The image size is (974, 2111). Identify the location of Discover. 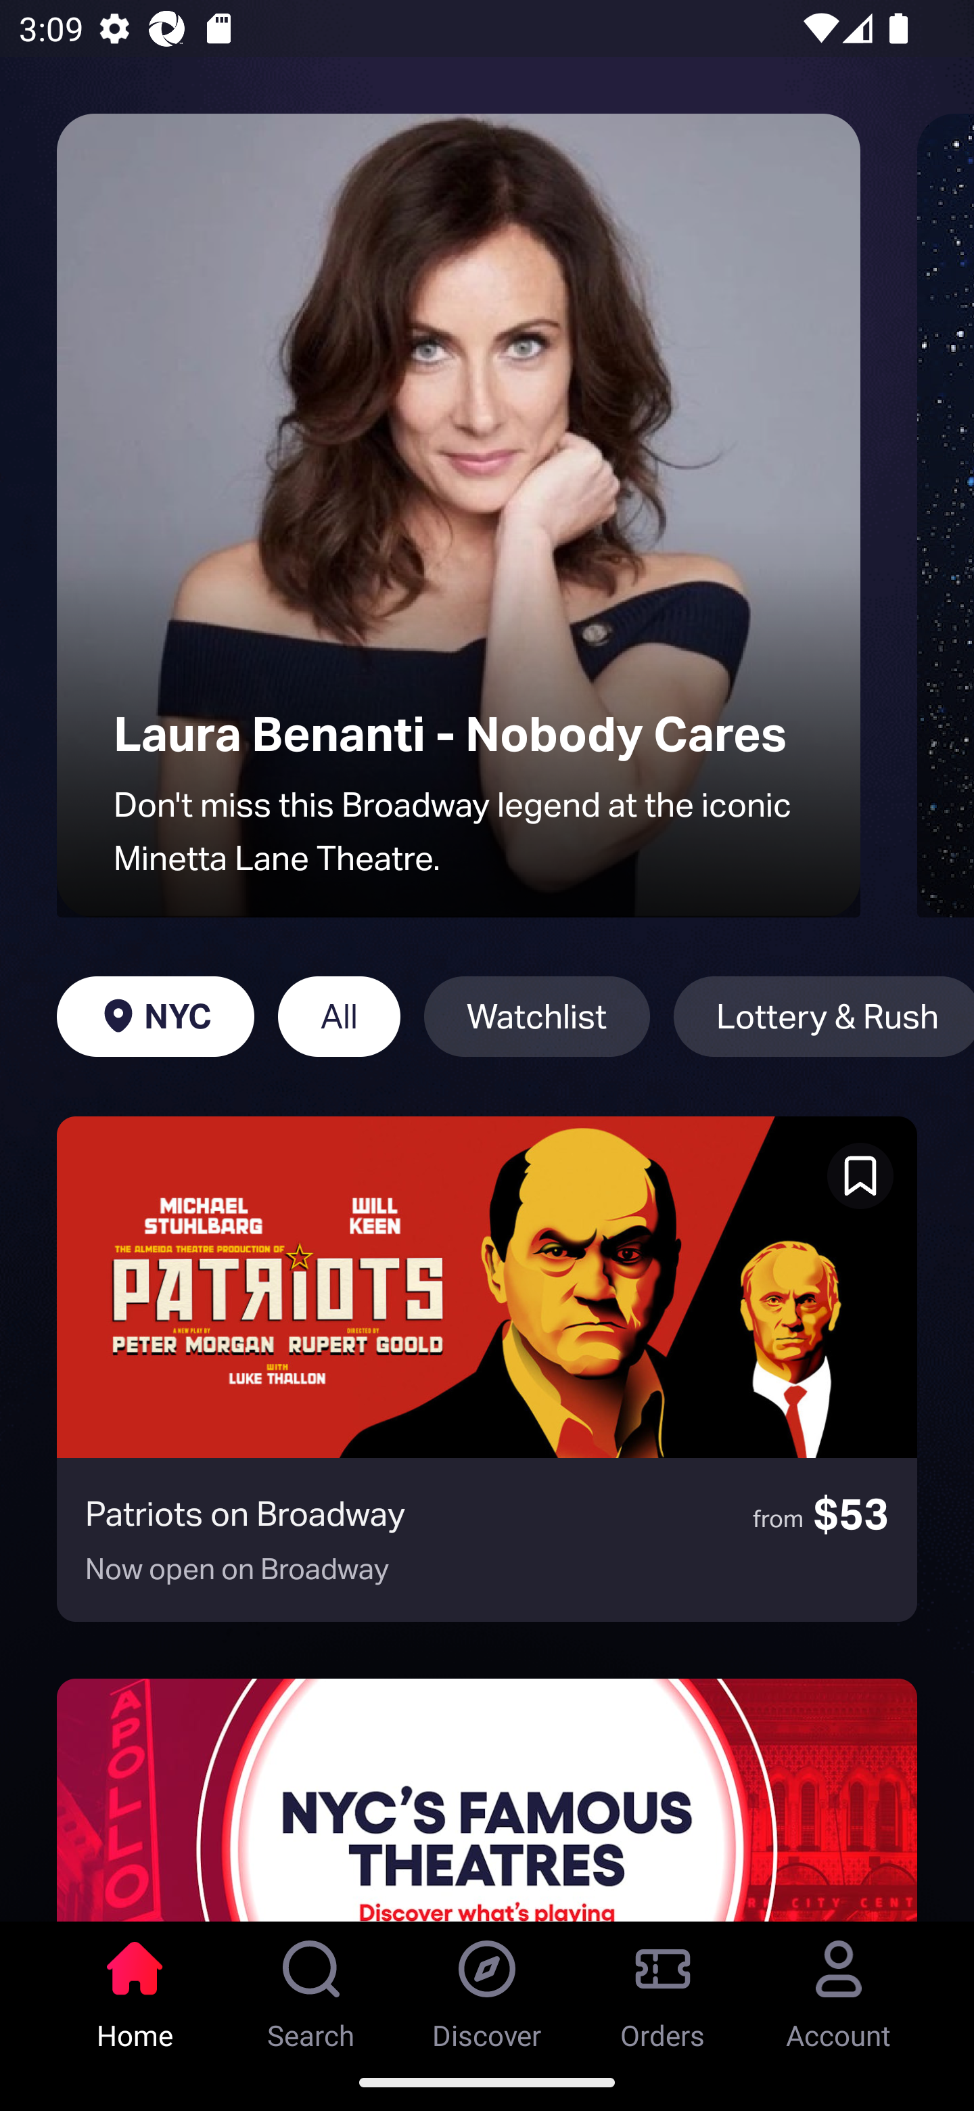
(487, 1987).